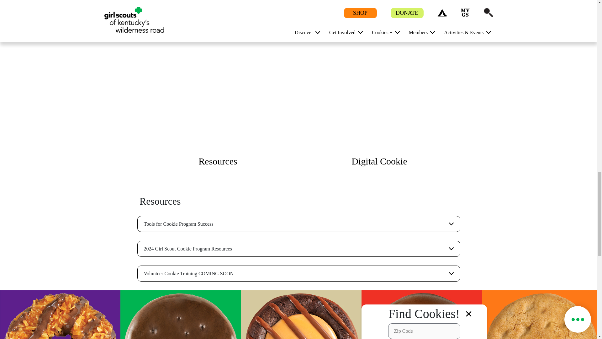  I want to click on close Find Cookies! popup, so click(469, 314).